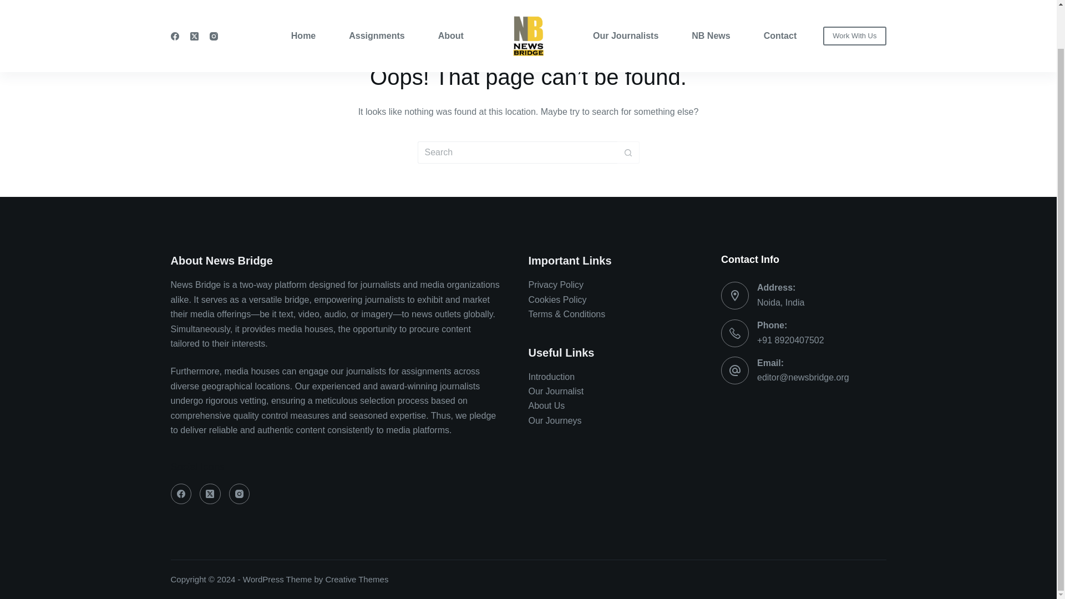 The width and height of the screenshot is (1065, 599). I want to click on About Us, so click(546, 405).